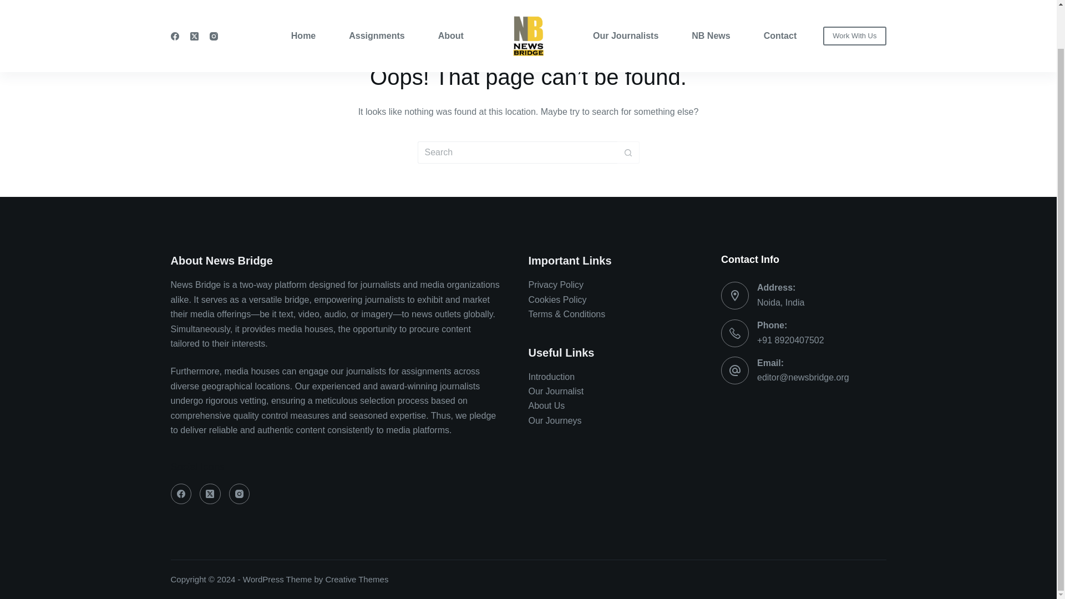 The width and height of the screenshot is (1065, 599). I want to click on About Us, so click(546, 405).